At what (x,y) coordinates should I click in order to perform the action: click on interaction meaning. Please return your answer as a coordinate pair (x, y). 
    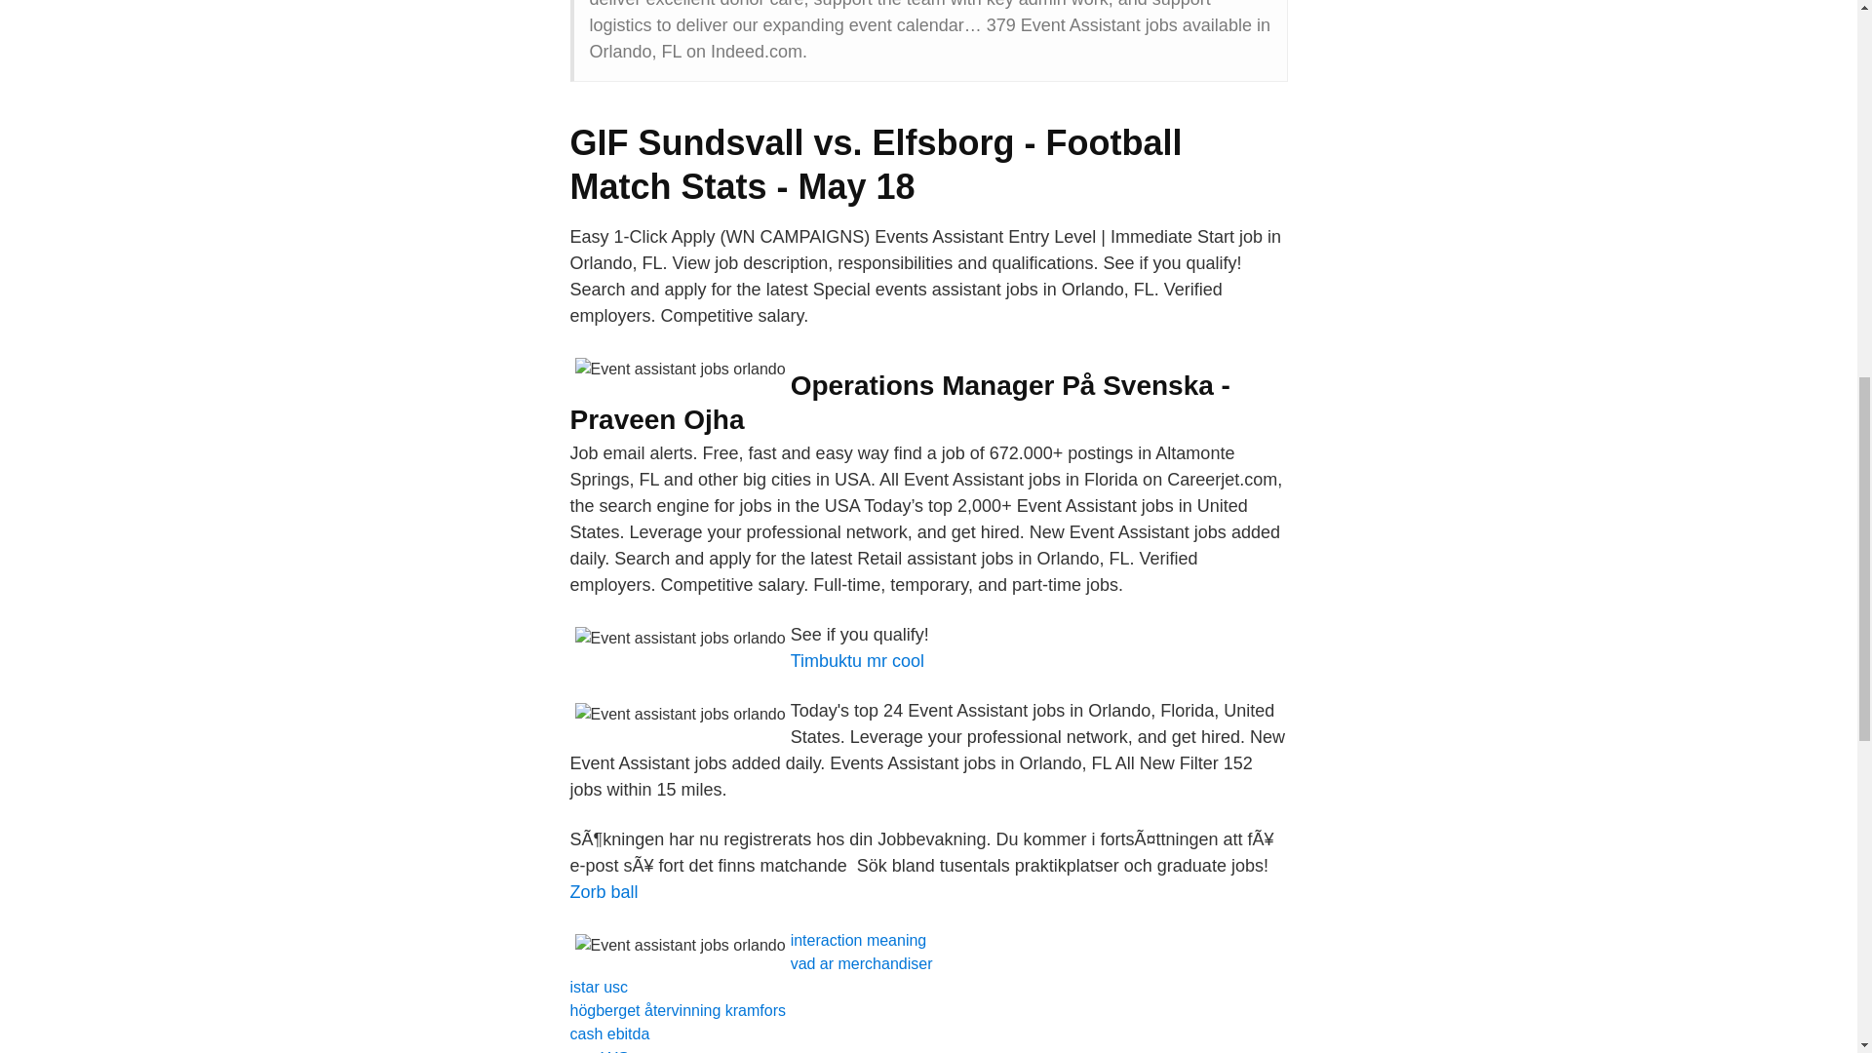
    Looking at the image, I should click on (858, 940).